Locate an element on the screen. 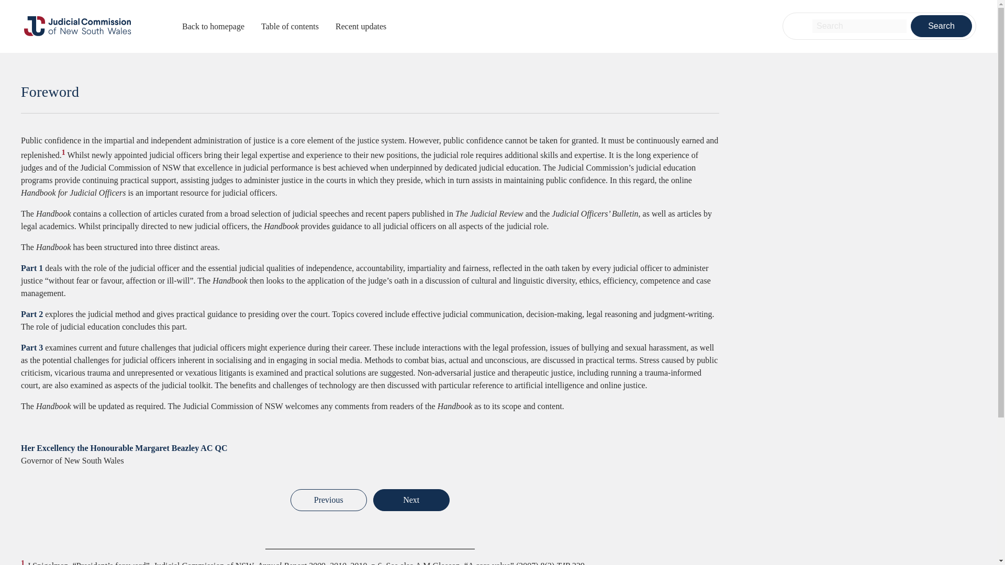  Back to homepage is located at coordinates (213, 27).